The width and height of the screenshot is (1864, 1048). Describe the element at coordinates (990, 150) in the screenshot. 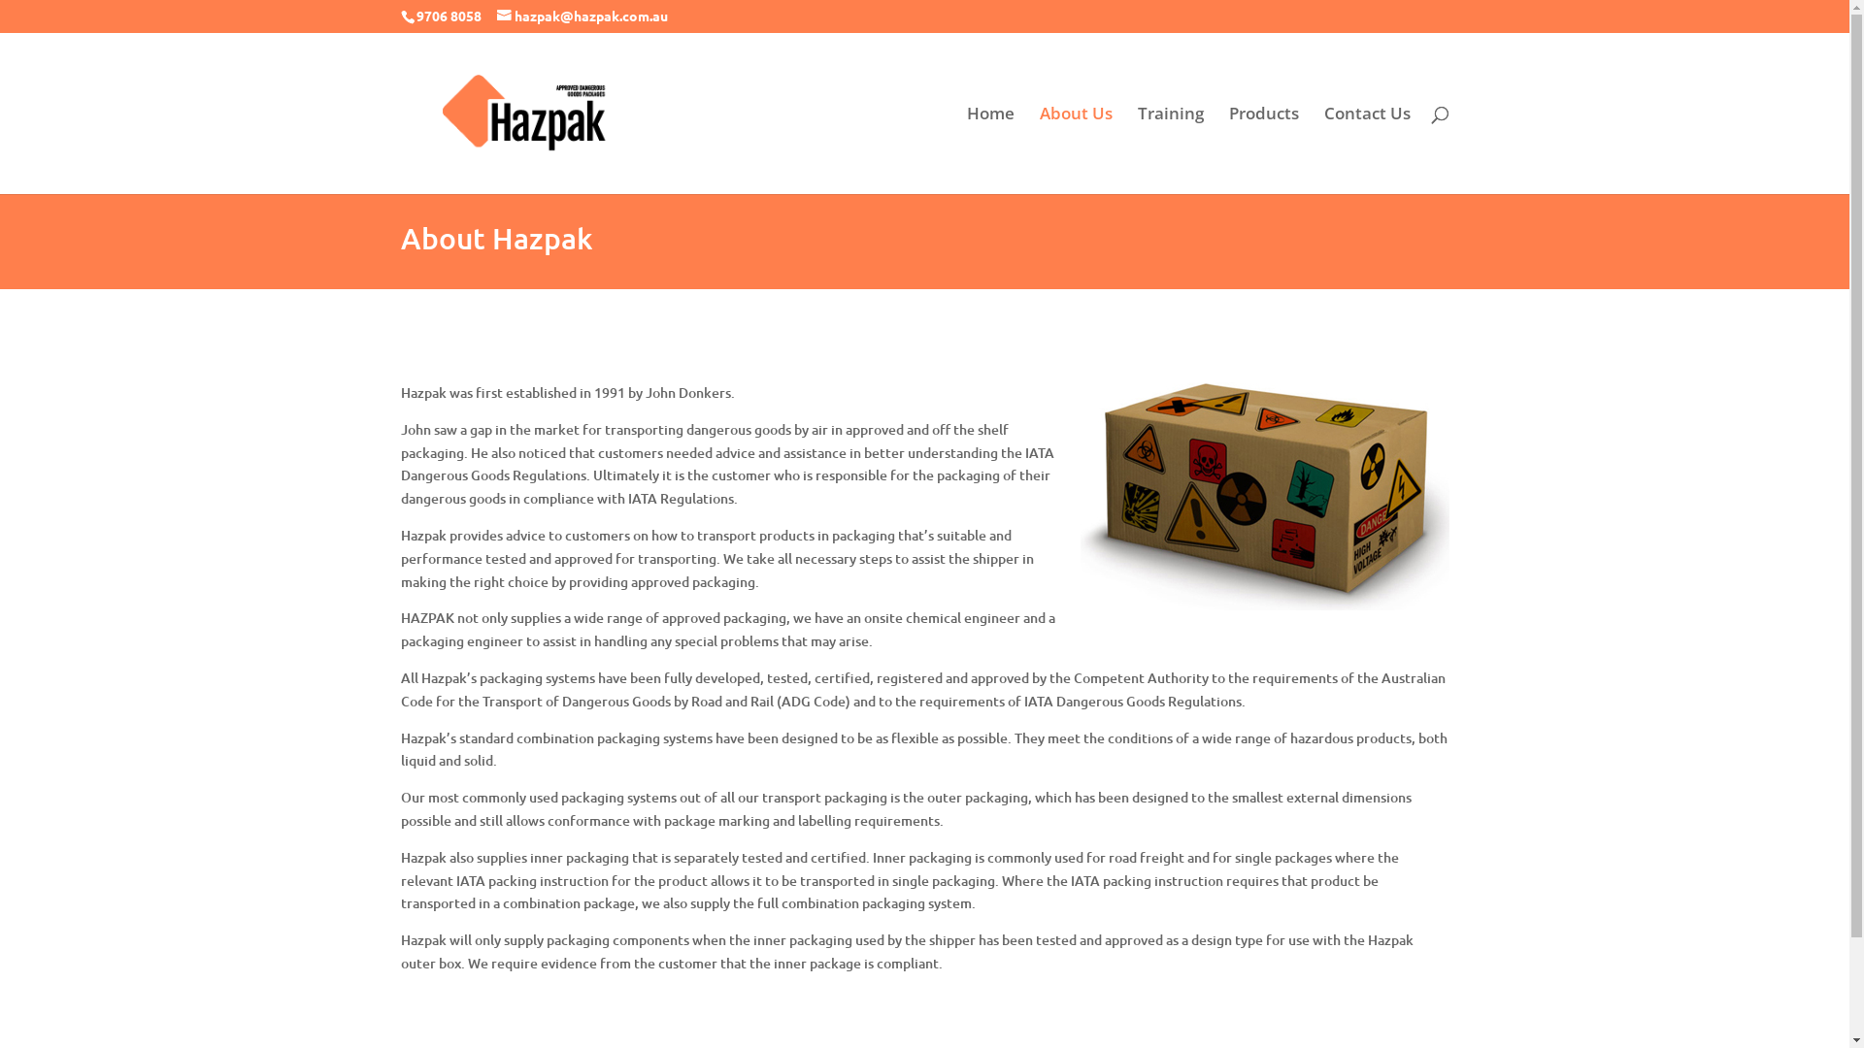

I see `Home` at that location.